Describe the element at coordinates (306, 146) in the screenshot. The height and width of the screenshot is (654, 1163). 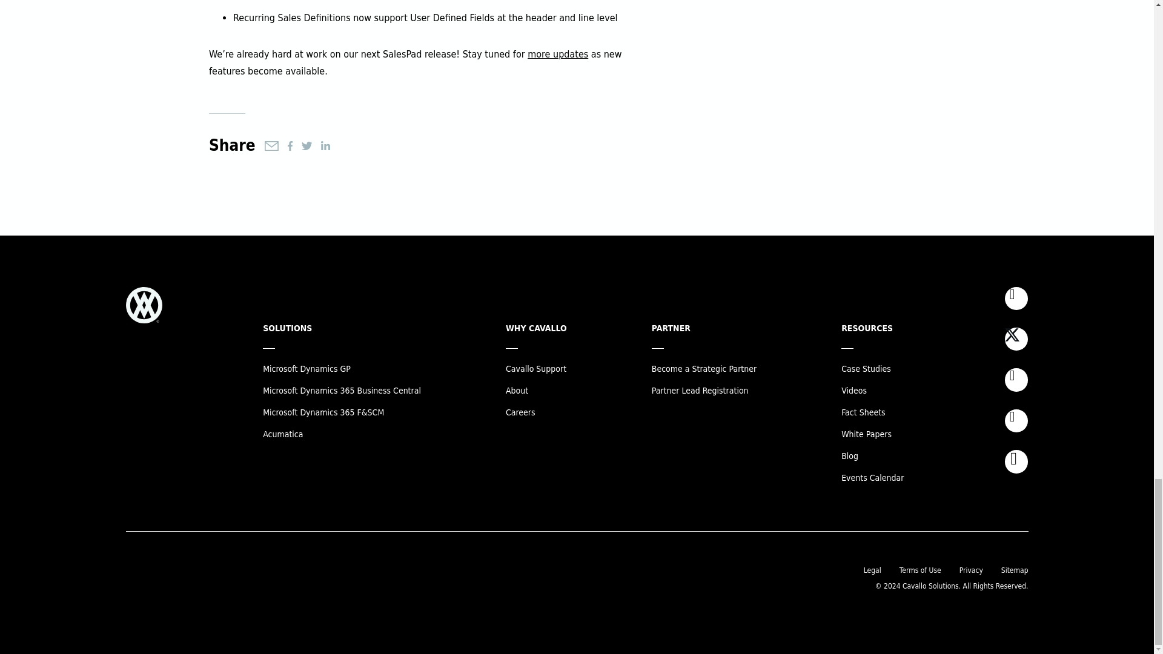
I see `Share on Twitter` at that location.